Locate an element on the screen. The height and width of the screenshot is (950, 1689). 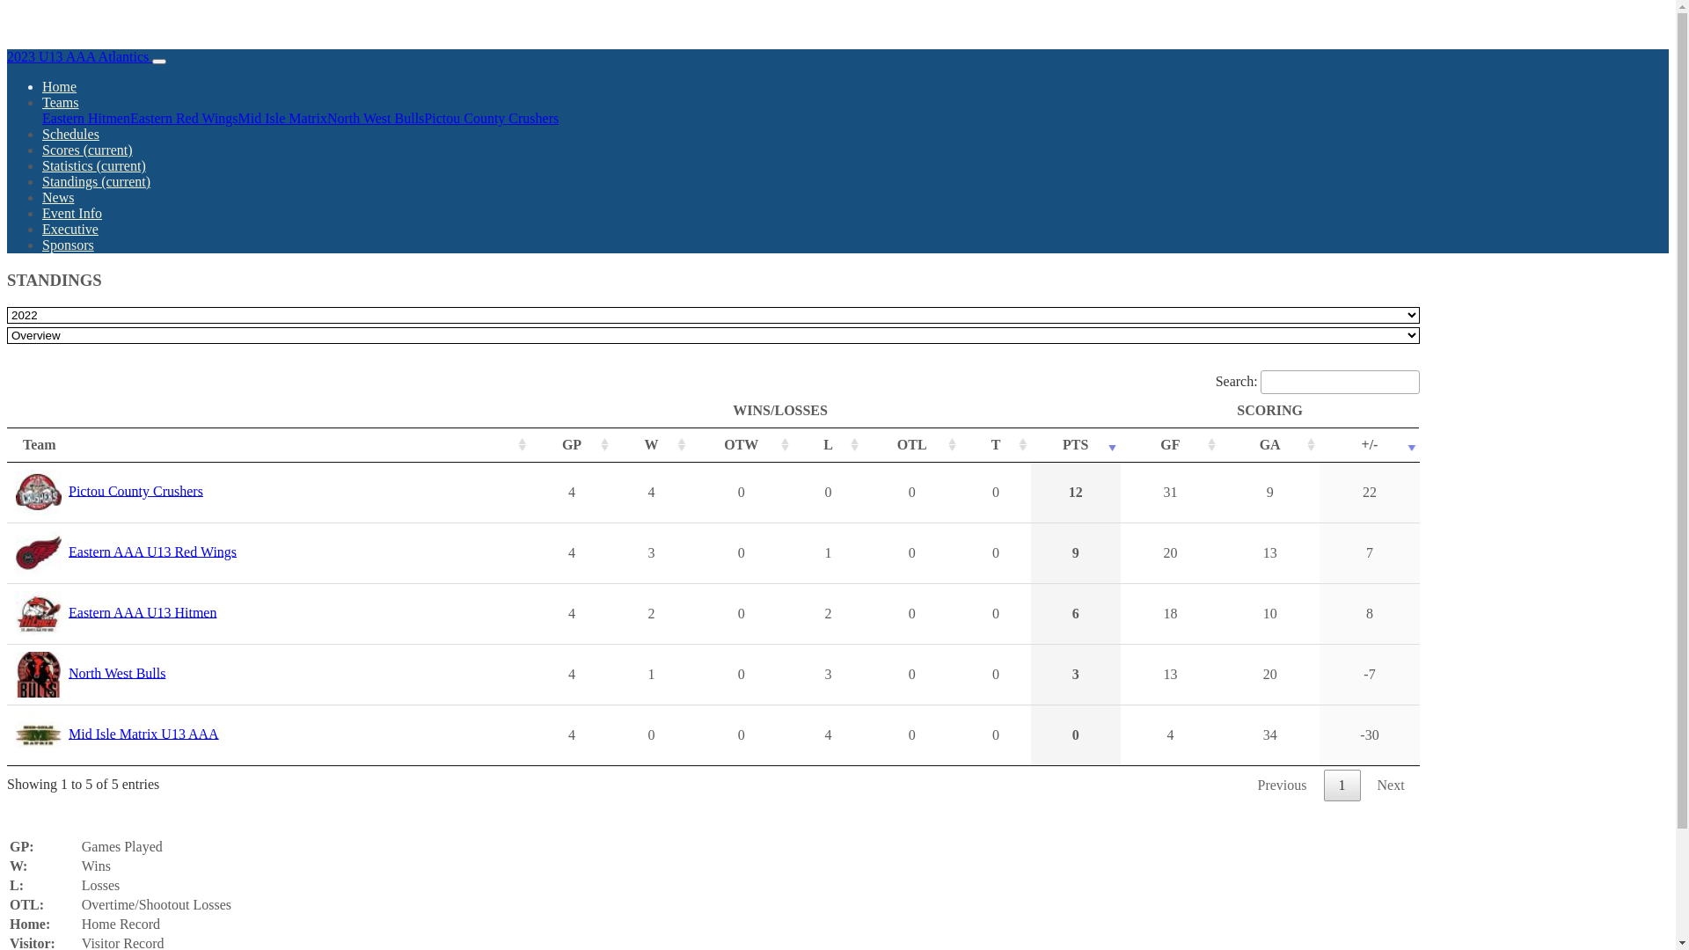
Executive is located at coordinates (70, 229).